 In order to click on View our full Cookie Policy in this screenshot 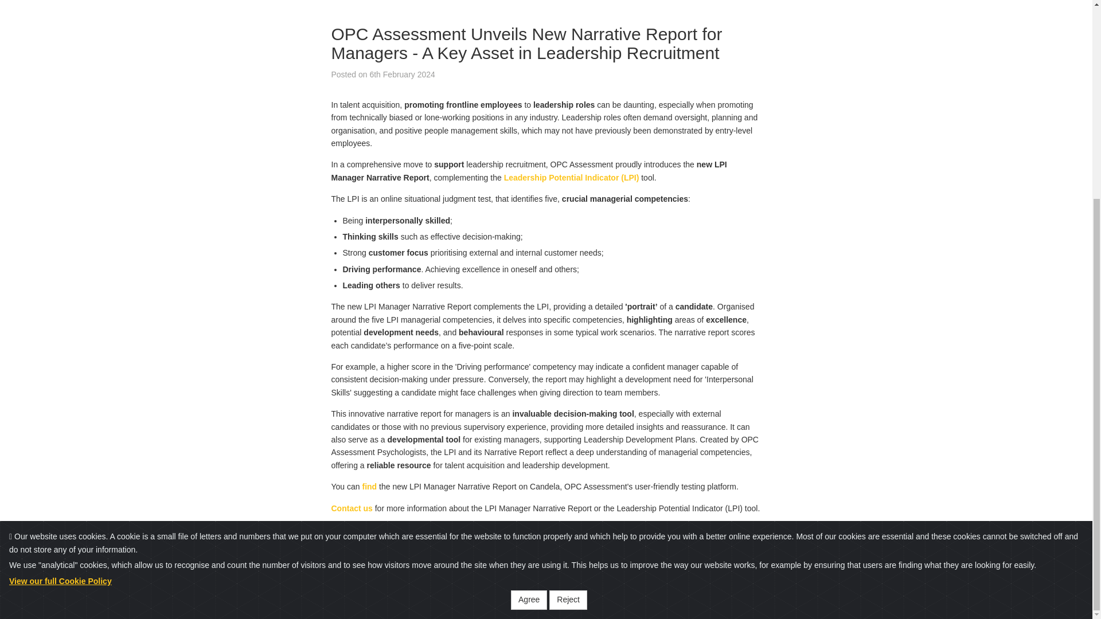, I will do `click(60, 295)`.